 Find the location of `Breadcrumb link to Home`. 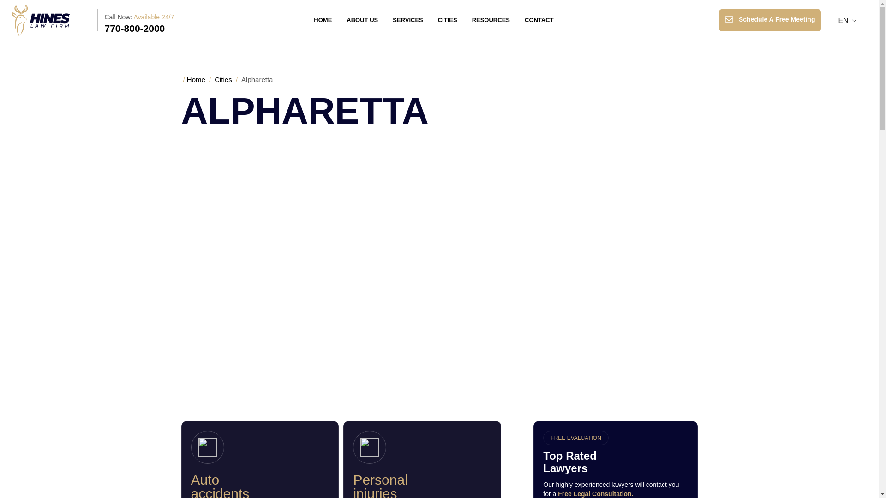

Breadcrumb link to Home is located at coordinates (196, 79).